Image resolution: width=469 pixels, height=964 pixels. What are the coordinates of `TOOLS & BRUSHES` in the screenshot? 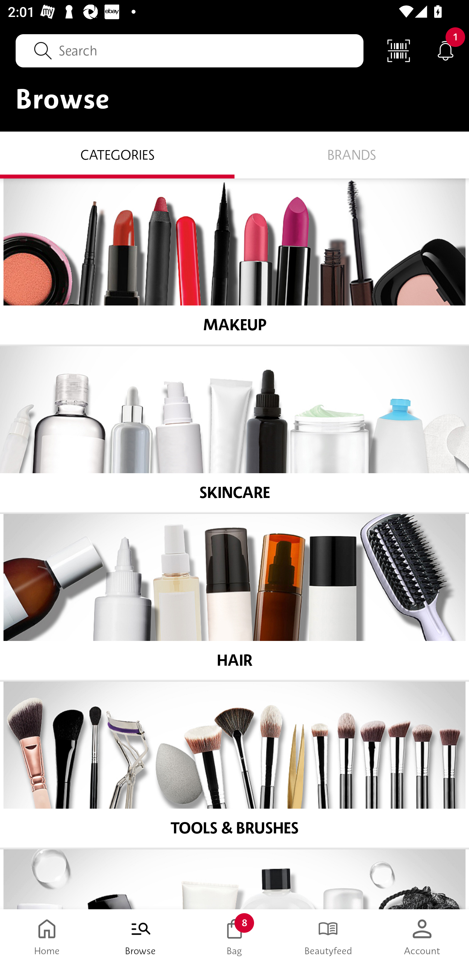 It's located at (234, 765).